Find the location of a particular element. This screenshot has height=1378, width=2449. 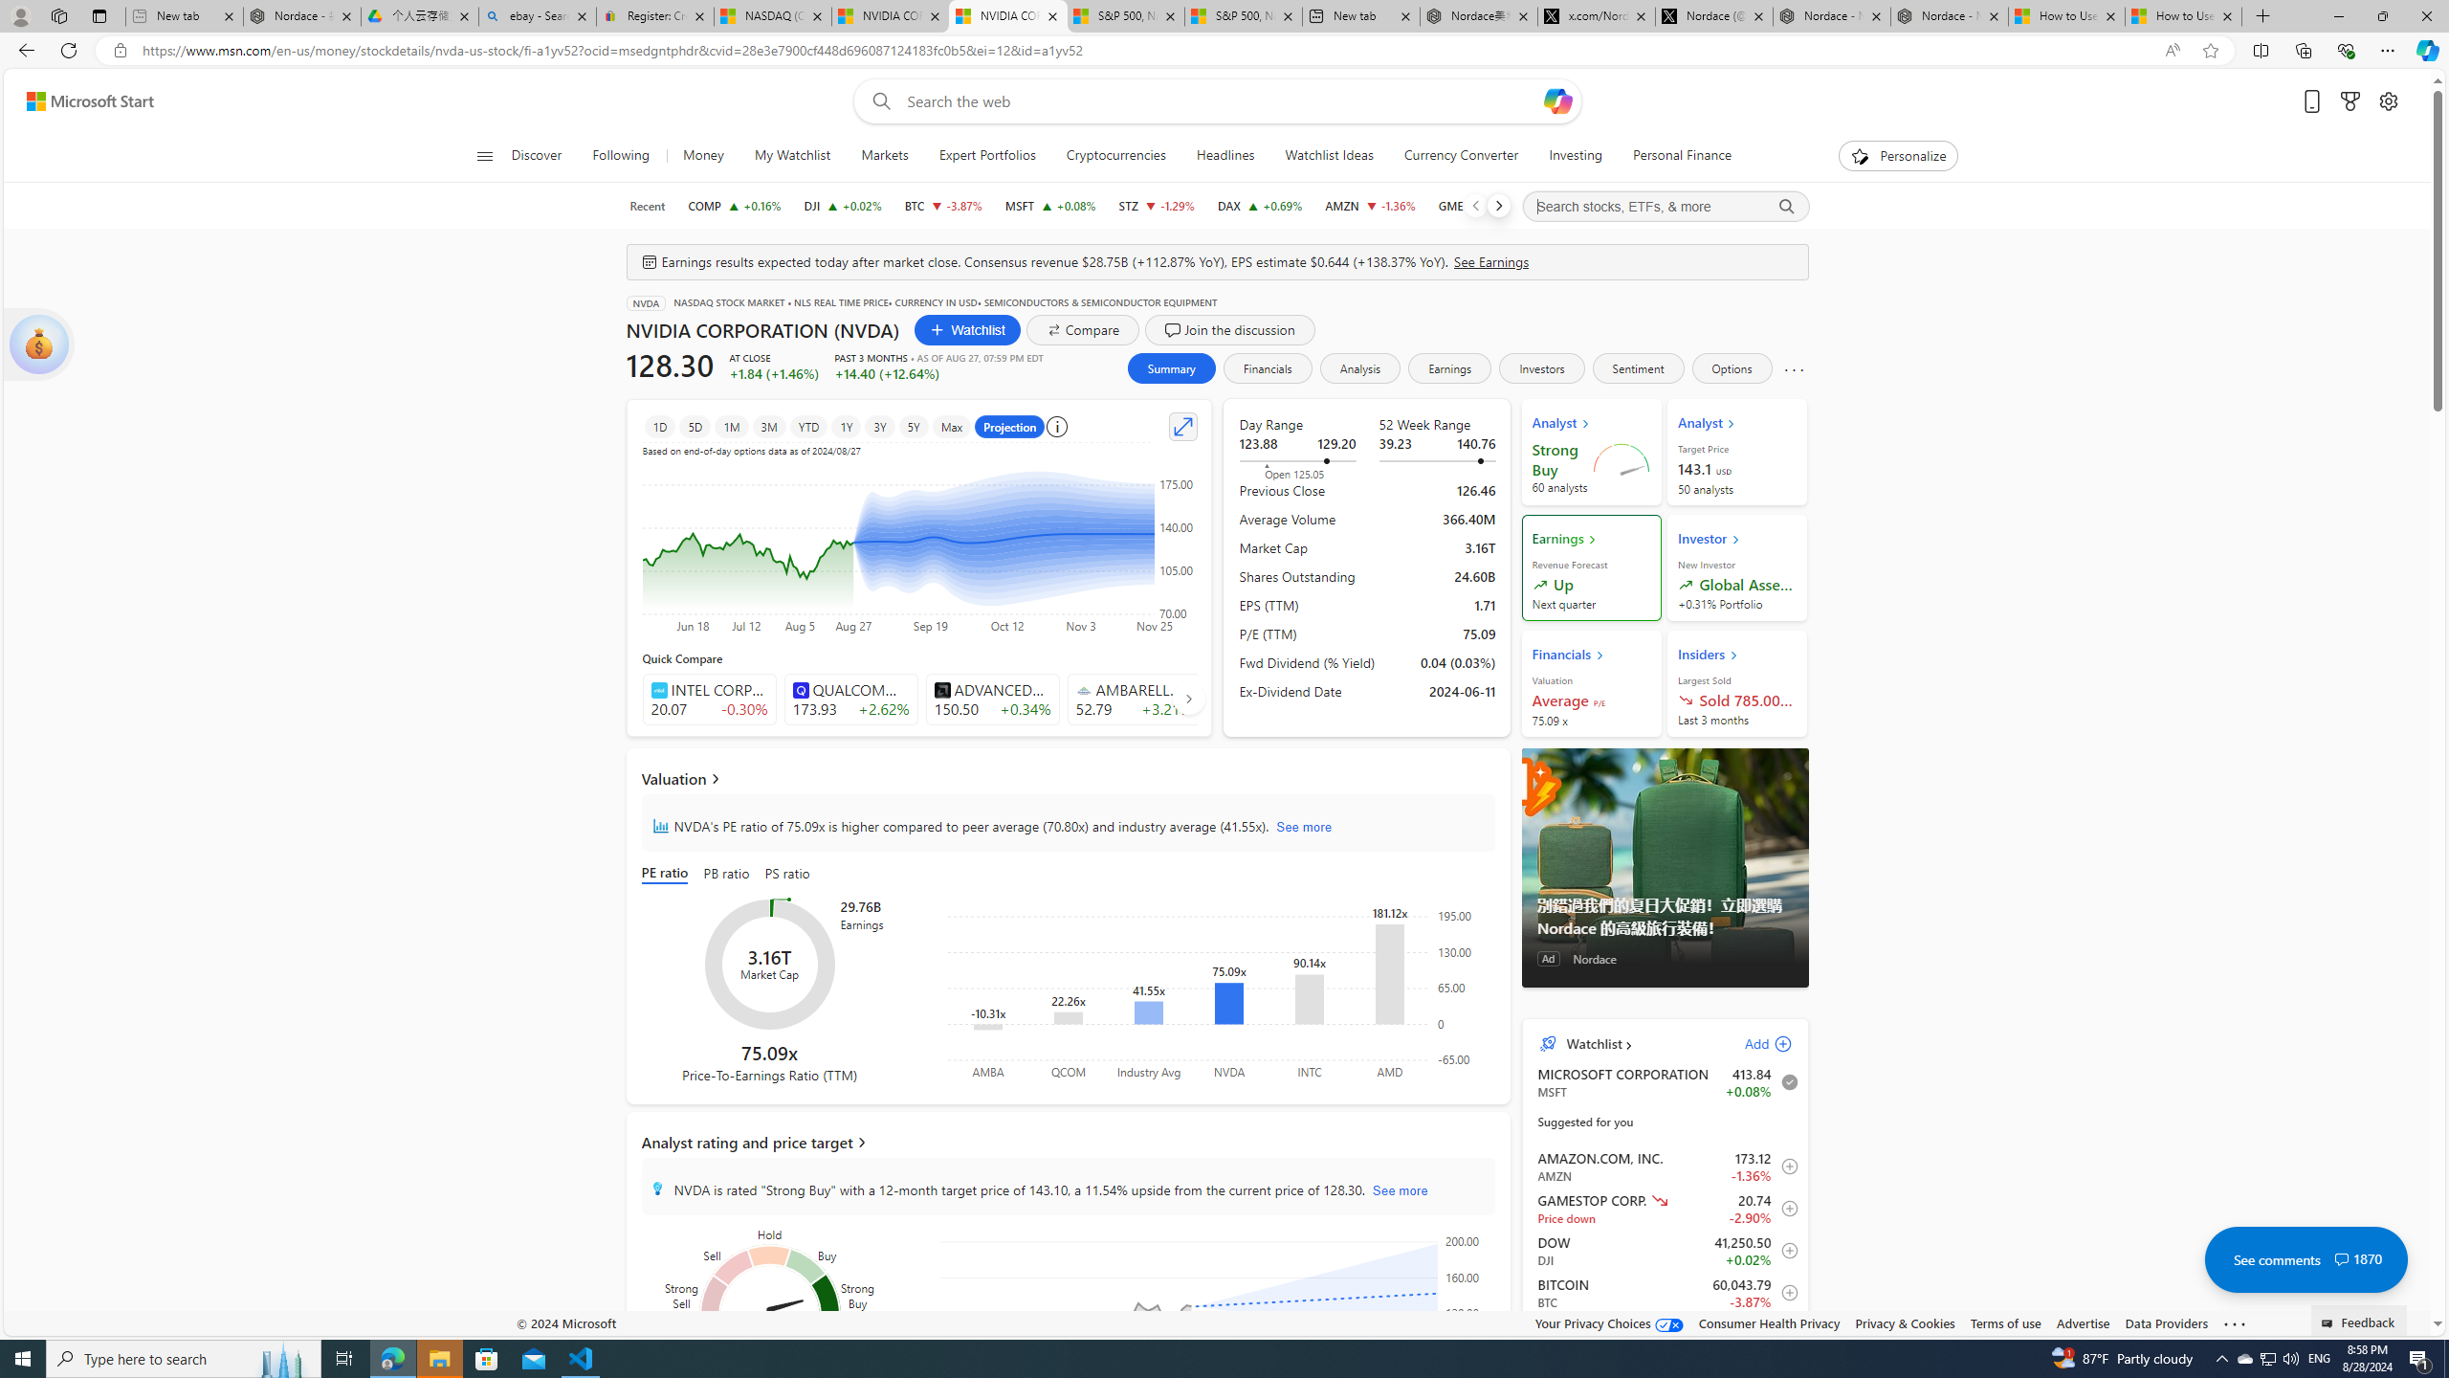

Class: oneFooter_seeMore-DS-EntryPoint1-1 is located at coordinates (2235, 1322).